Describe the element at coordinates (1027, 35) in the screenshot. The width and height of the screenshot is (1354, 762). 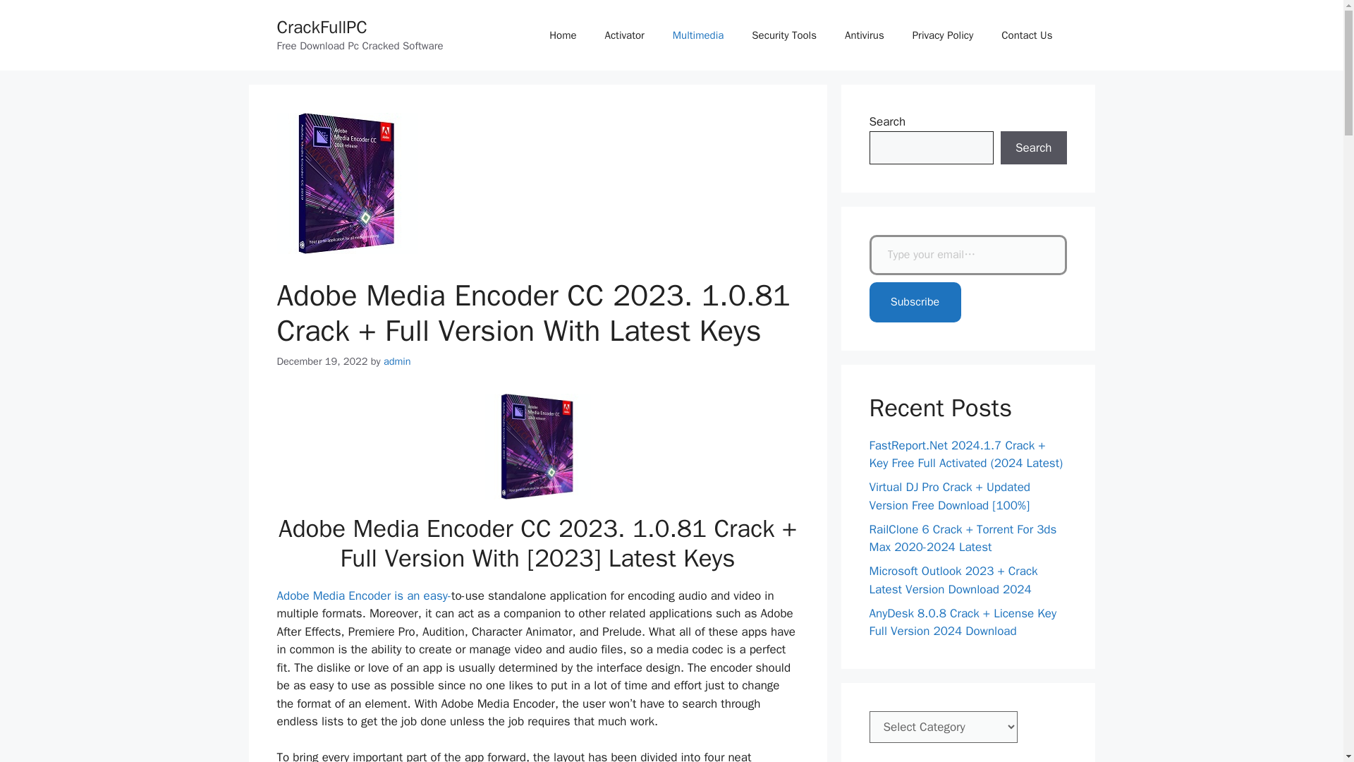
I see `Contact Us` at that location.